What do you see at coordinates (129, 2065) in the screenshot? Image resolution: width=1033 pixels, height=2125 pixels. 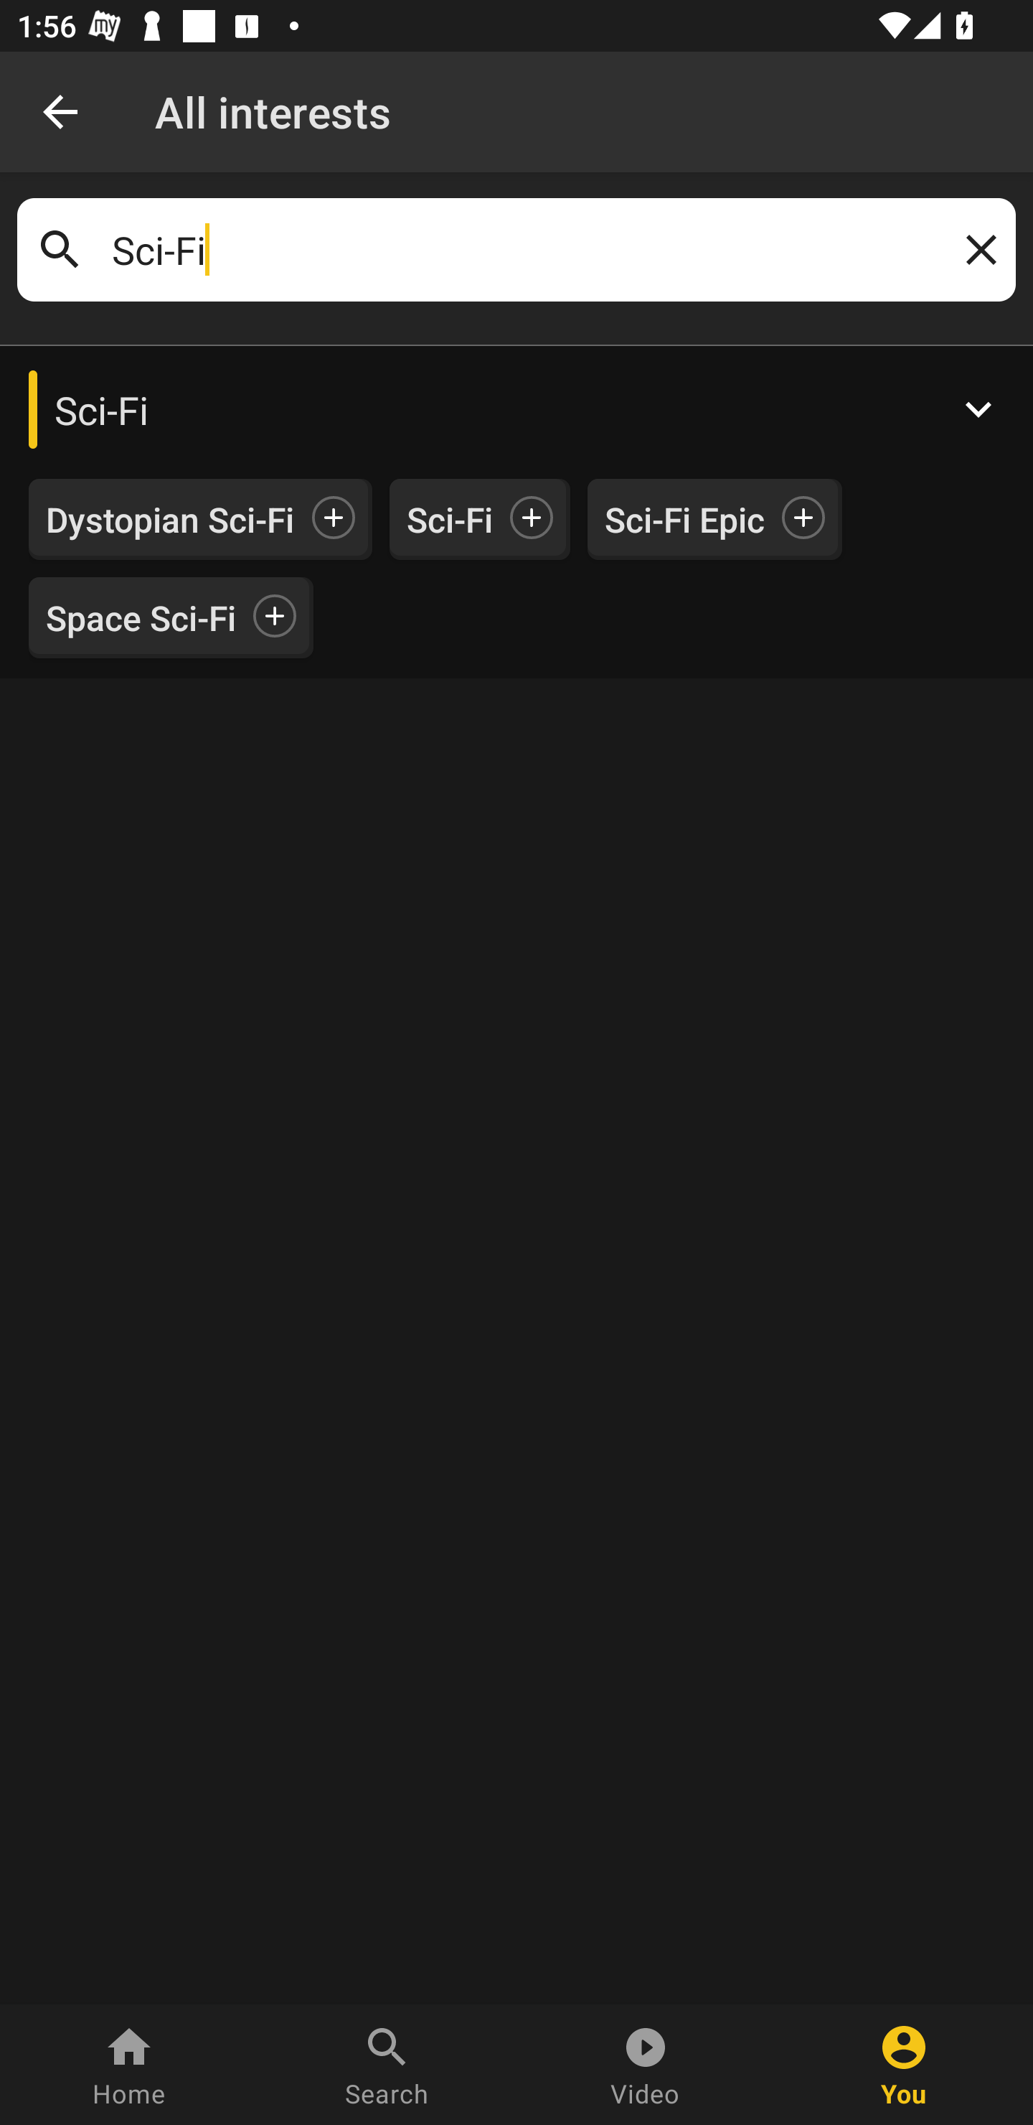 I see `Home` at bounding box center [129, 2065].